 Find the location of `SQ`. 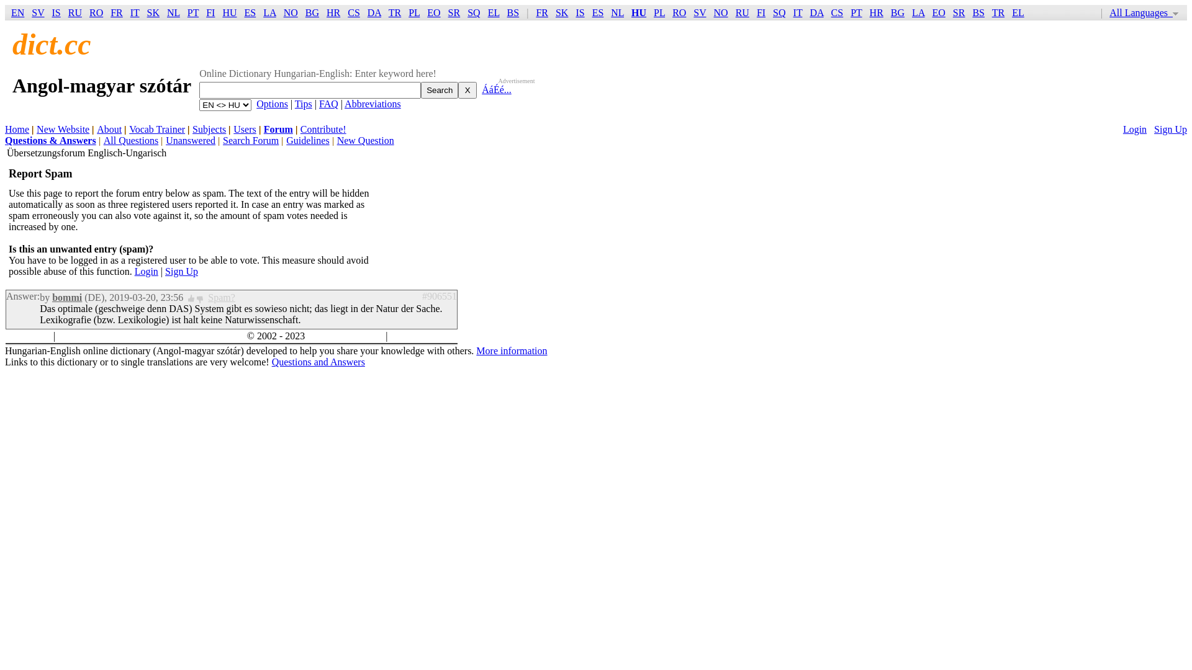

SQ is located at coordinates (779, 12).